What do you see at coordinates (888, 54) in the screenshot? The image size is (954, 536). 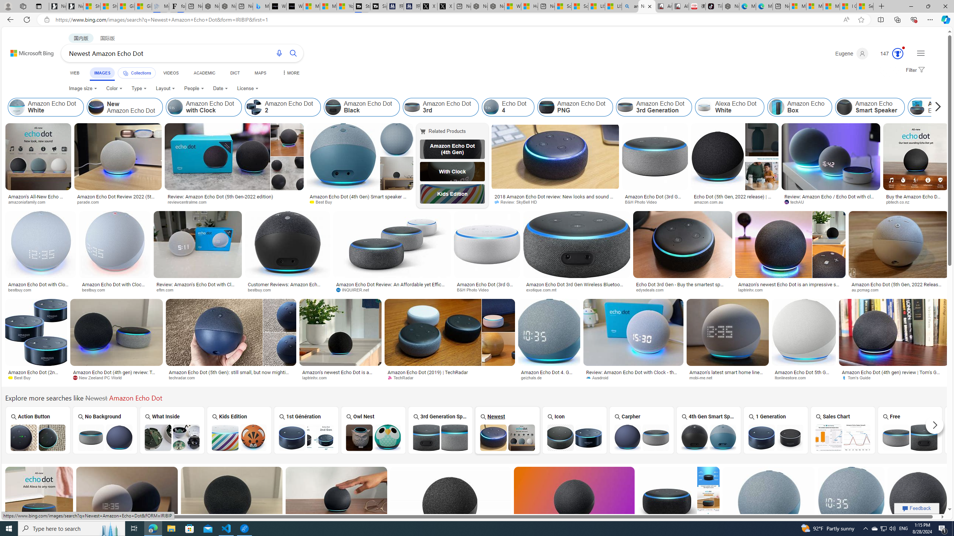 I see `Microsoft Rewards 144` at bounding box center [888, 54].